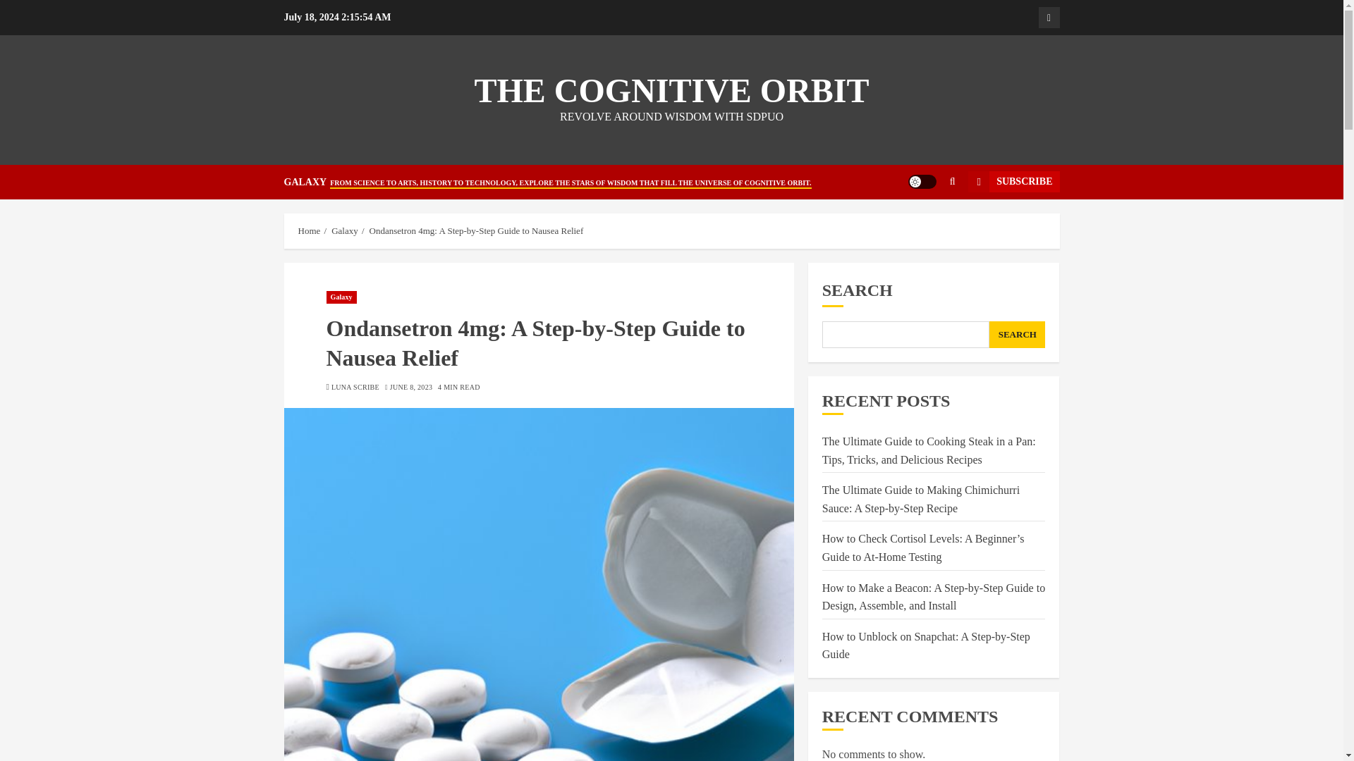 The image size is (1354, 761). I want to click on How to Unblock on Snapchat: A Step-by-Step Guide, so click(926, 645).